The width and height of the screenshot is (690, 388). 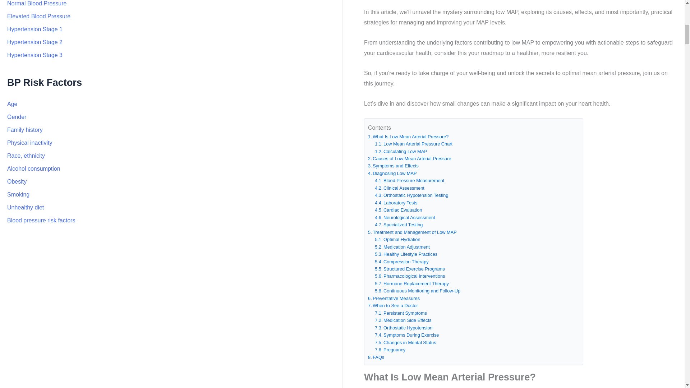 I want to click on Physical inactivity, so click(x=29, y=143).